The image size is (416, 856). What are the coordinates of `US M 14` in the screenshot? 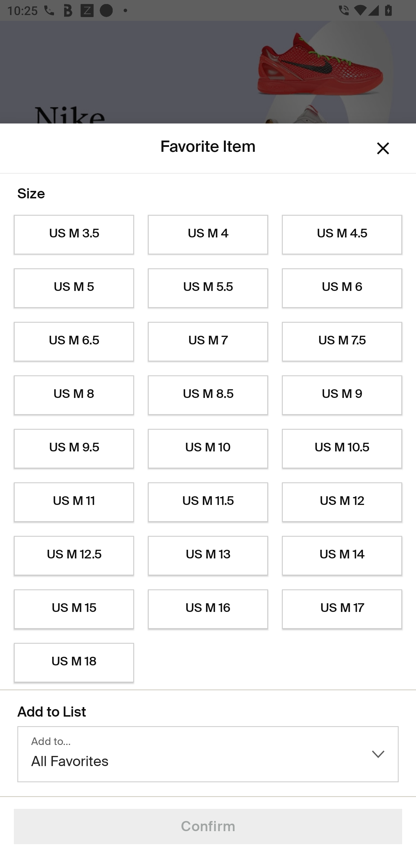 It's located at (342, 556).